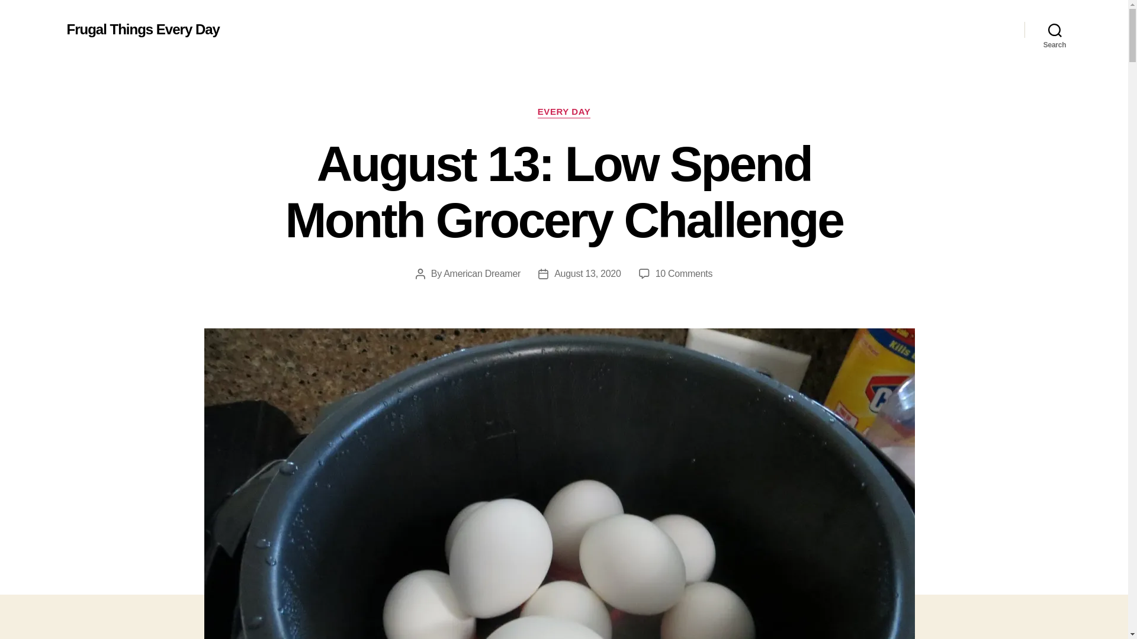  I want to click on American Dreamer, so click(482, 273).